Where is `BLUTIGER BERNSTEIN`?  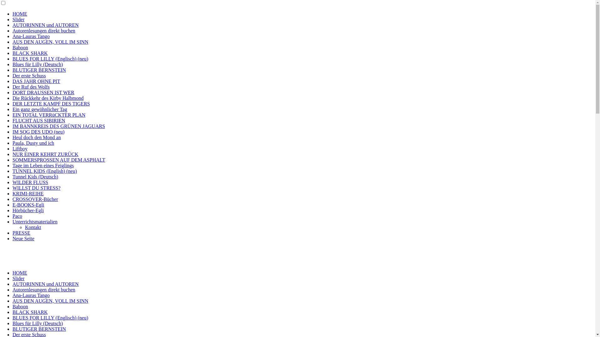 BLUTIGER BERNSTEIN is located at coordinates (39, 329).